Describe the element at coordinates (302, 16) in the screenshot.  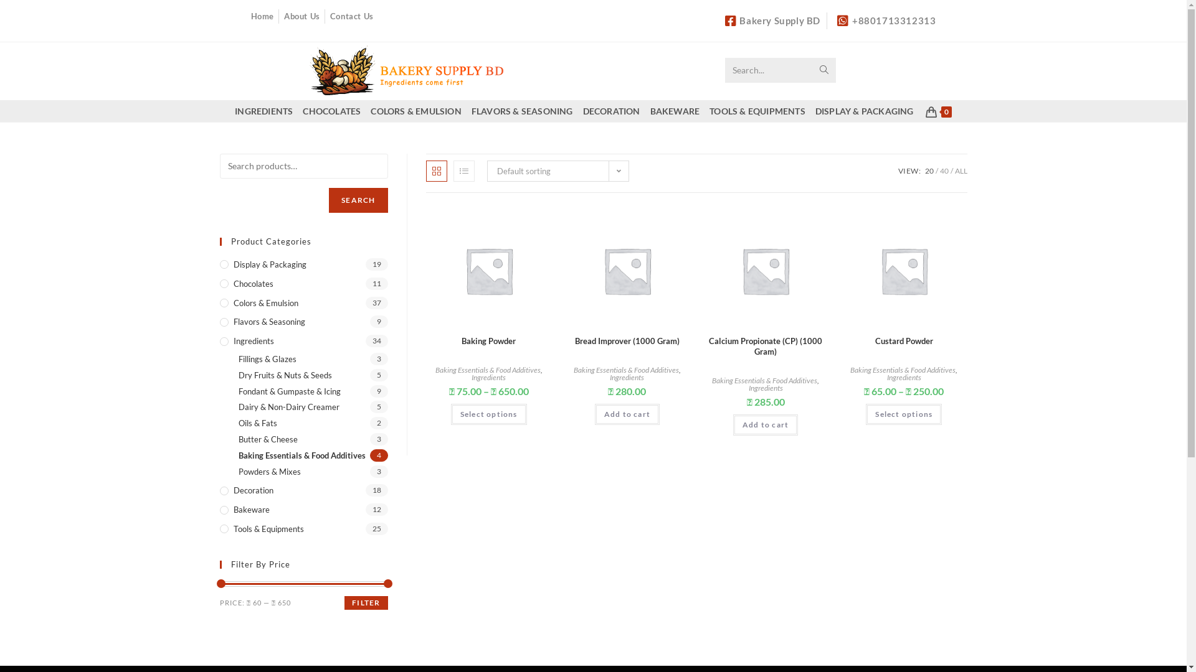
I see `About Us` at that location.